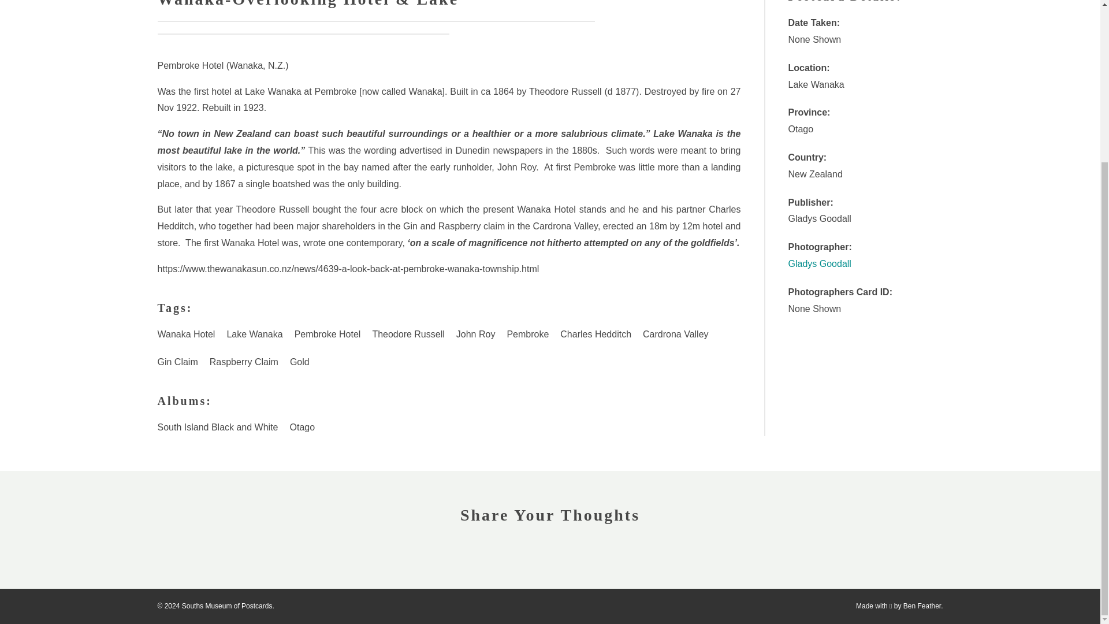 The width and height of the screenshot is (1109, 624). Describe the element at coordinates (475, 335) in the screenshot. I see `John Roy` at that location.